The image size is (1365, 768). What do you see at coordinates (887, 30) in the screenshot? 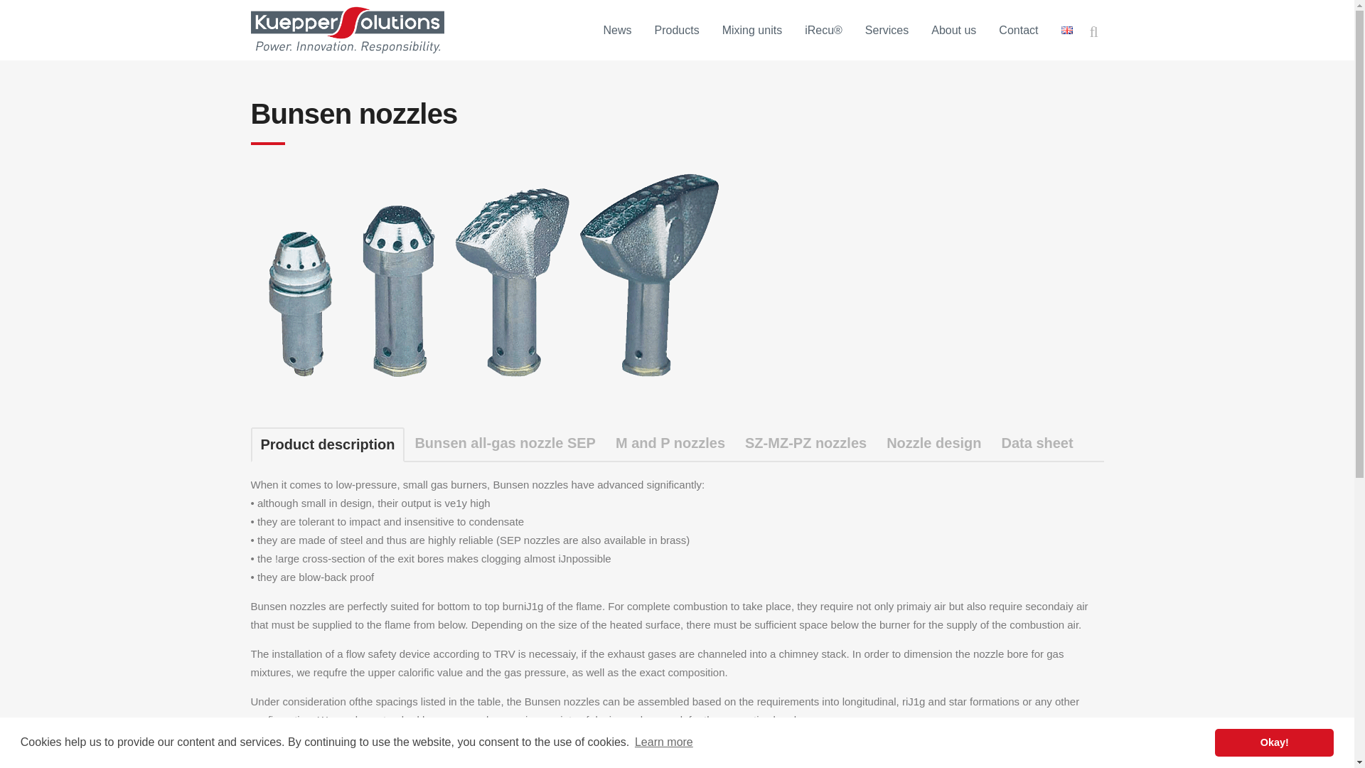
I see `Services` at bounding box center [887, 30].